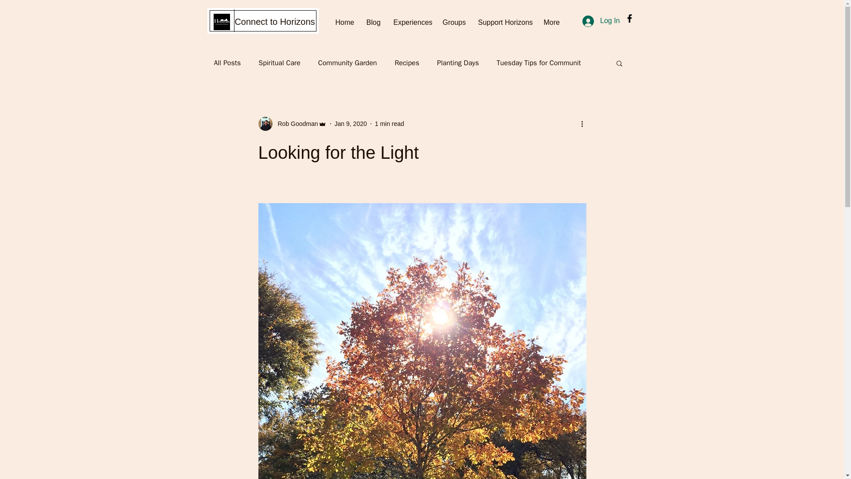 The height and width of the screenshot is (479, 851). Describe the element at coordinates (390, 123) in the screenshot. I see `1 min read` at that location.